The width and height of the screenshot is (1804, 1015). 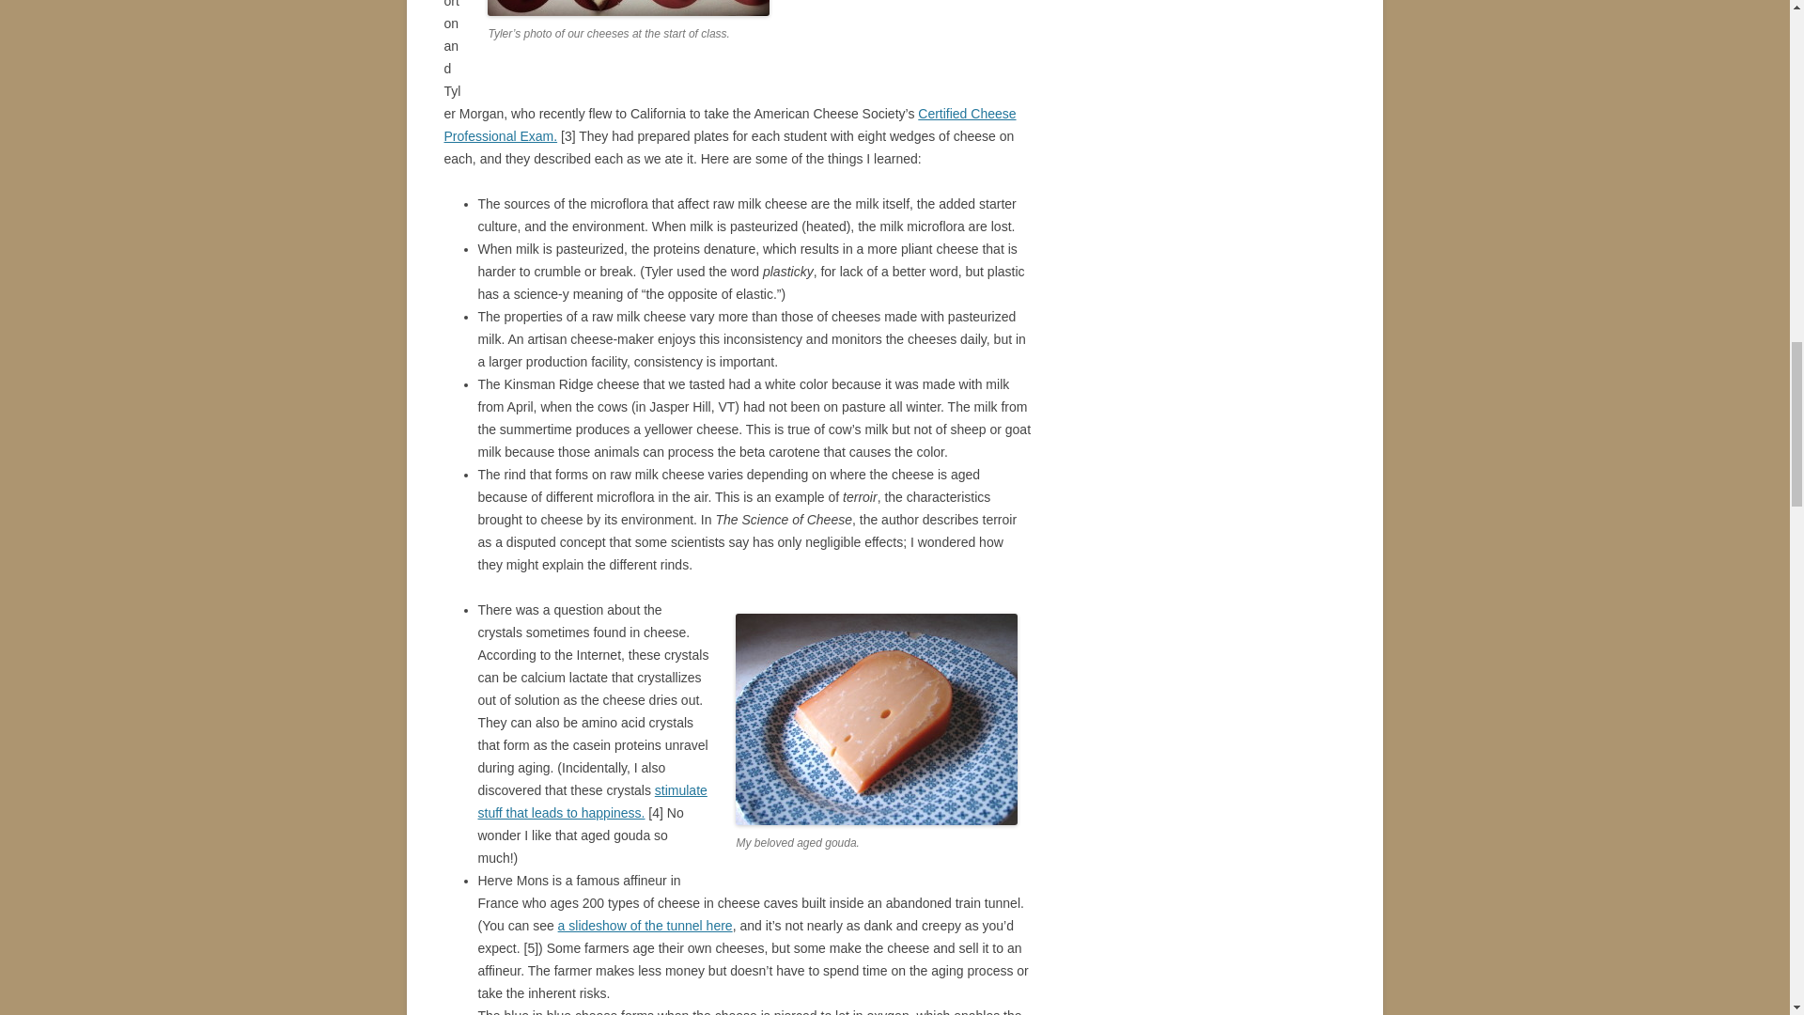 I want to click on stimulate stuff that leads to happiness., so click(x=592, y=801).